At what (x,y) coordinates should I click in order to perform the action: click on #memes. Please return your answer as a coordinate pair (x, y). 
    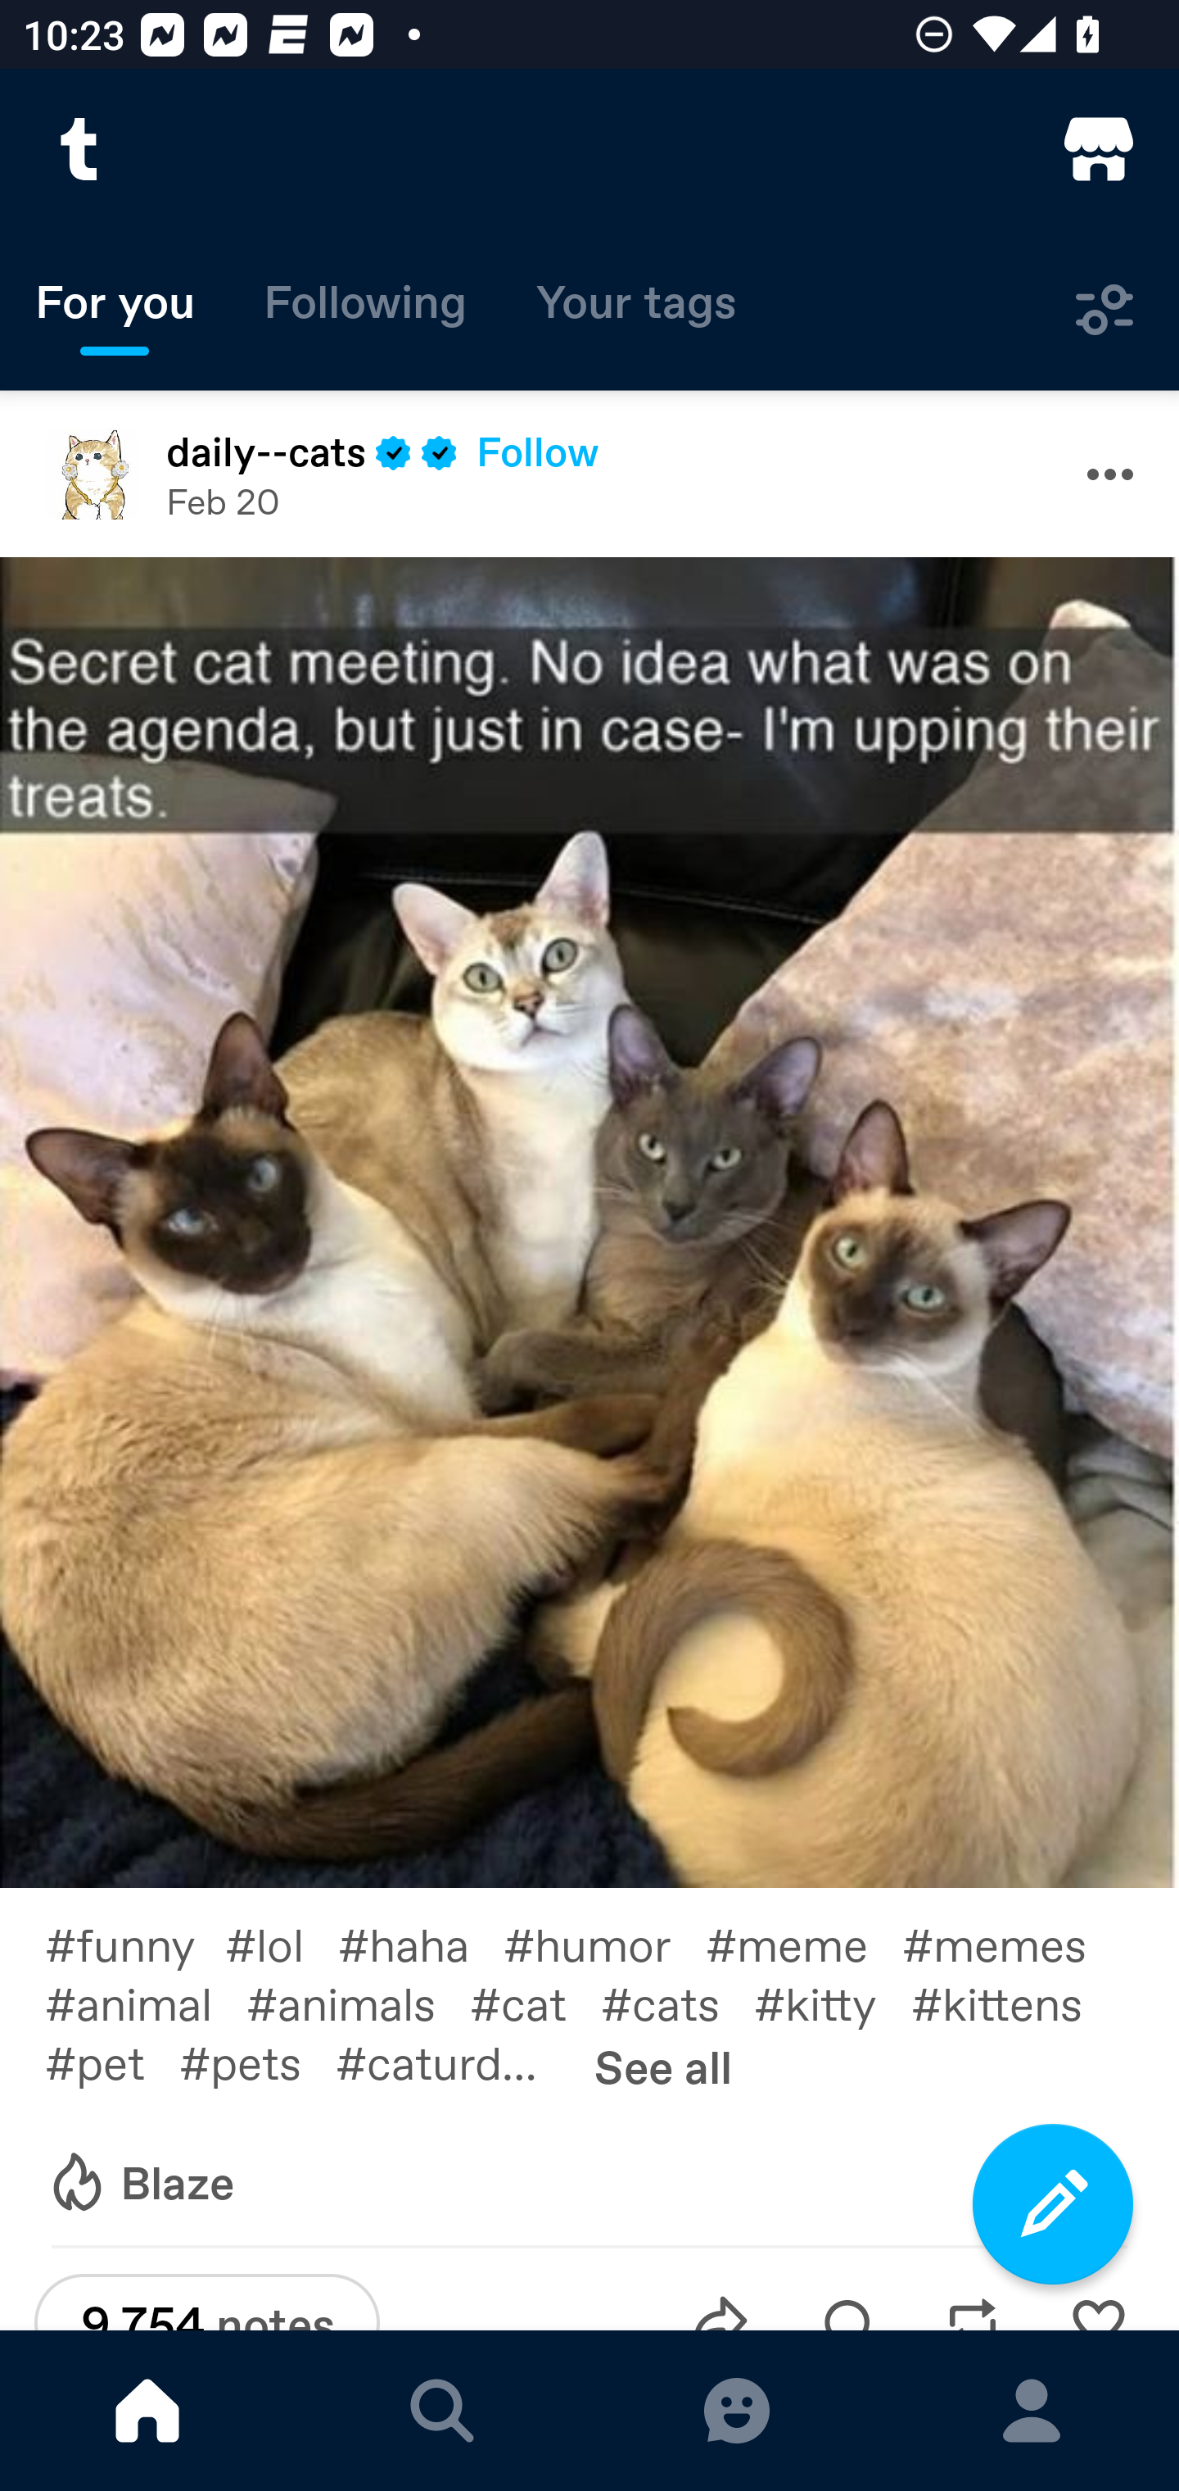
    Looking at the image, I should click on (1011, 1942).